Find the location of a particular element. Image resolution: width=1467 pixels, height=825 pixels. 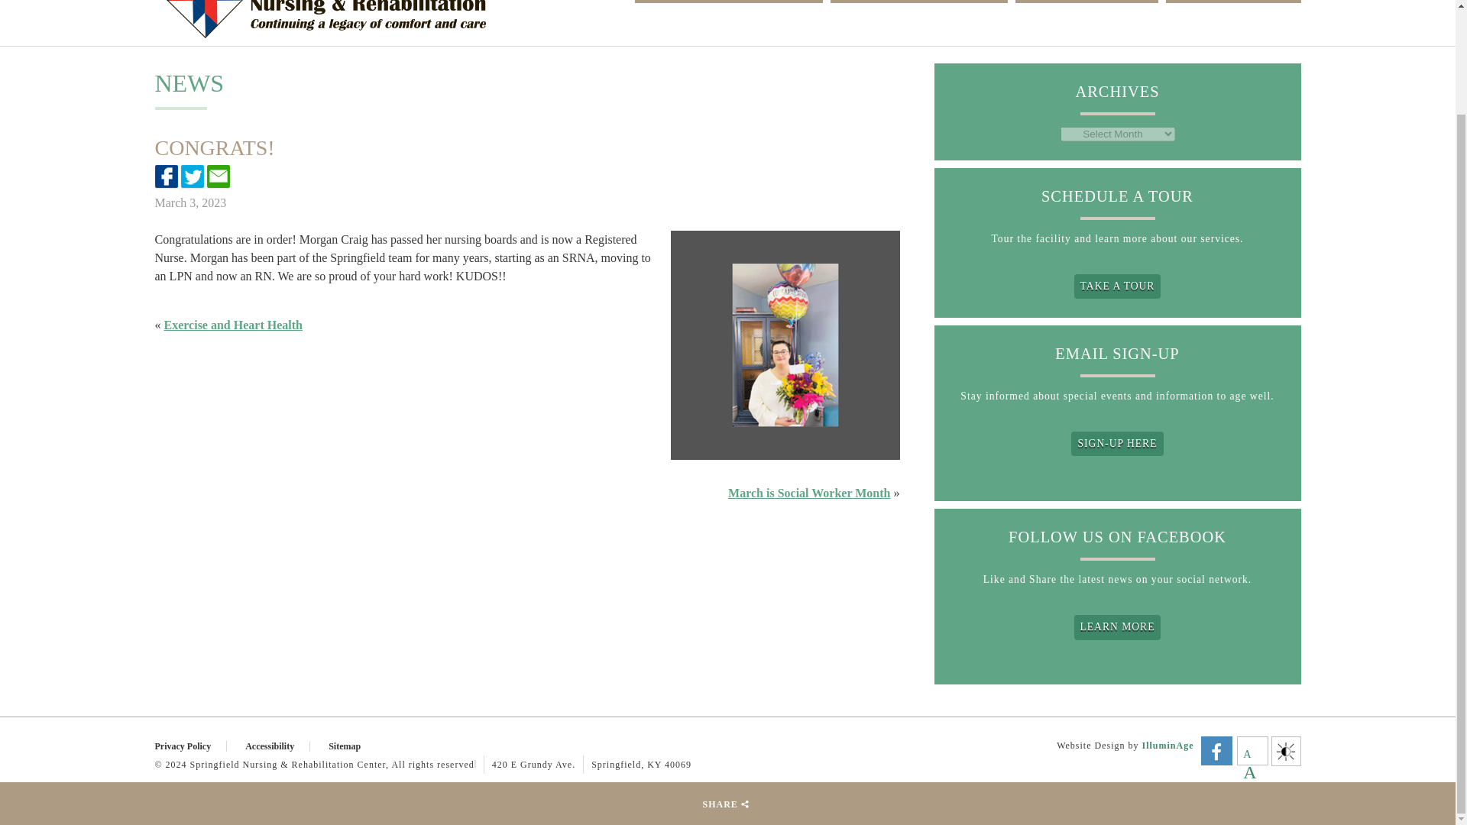

SPECIALTIES is located at coordinates (1086, 2).